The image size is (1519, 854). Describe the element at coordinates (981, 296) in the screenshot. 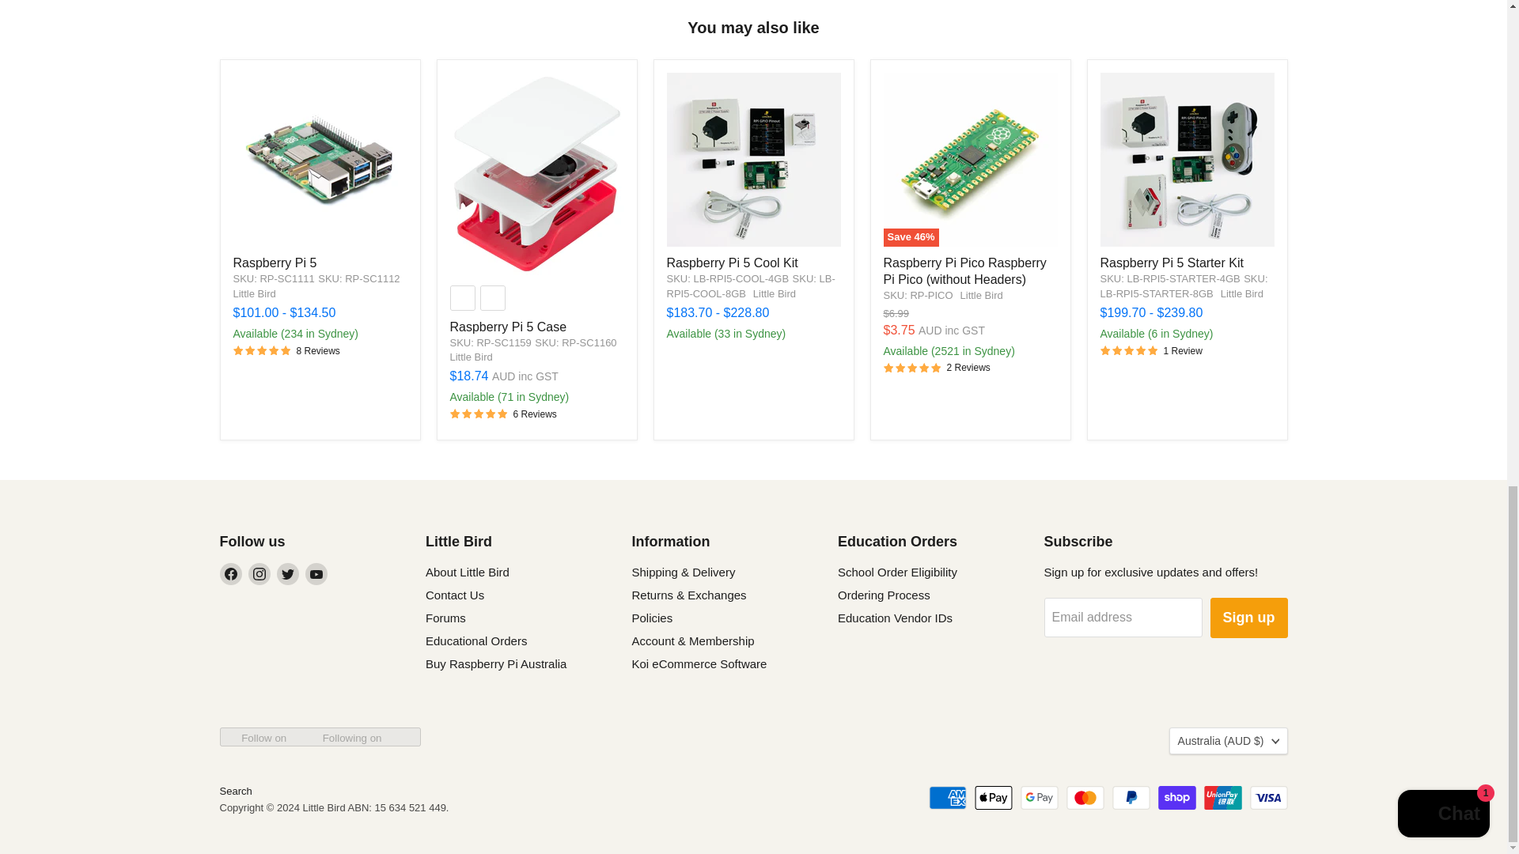

I see `Little Bird` at that location.